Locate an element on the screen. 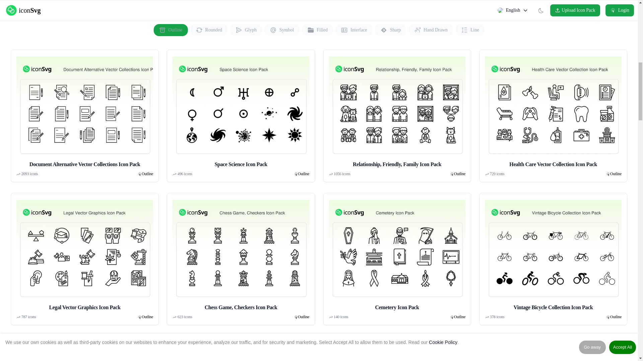 The image size is (643, 361). Space Science Icon Pack is located at coordinates (240, 112).